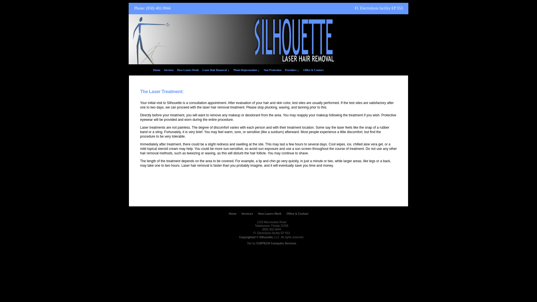 The height and width of the screenshot is (302, 537). What do you see at coordinates (270, 214) in the screenshot?
I see `How Lasers Work` at bounding box center [270, 214].